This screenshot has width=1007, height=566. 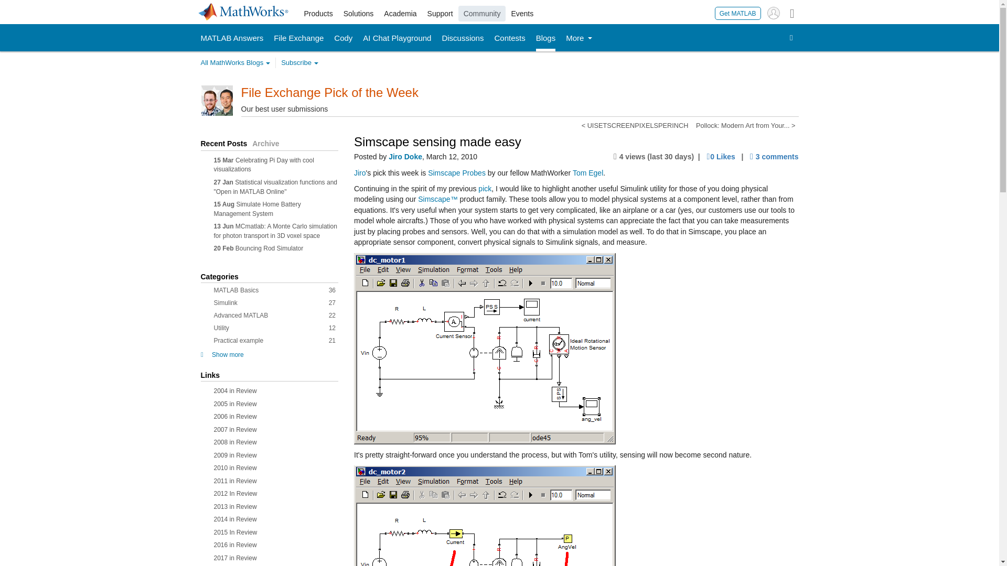 I want to click on Products, so click(x=319, y=14).